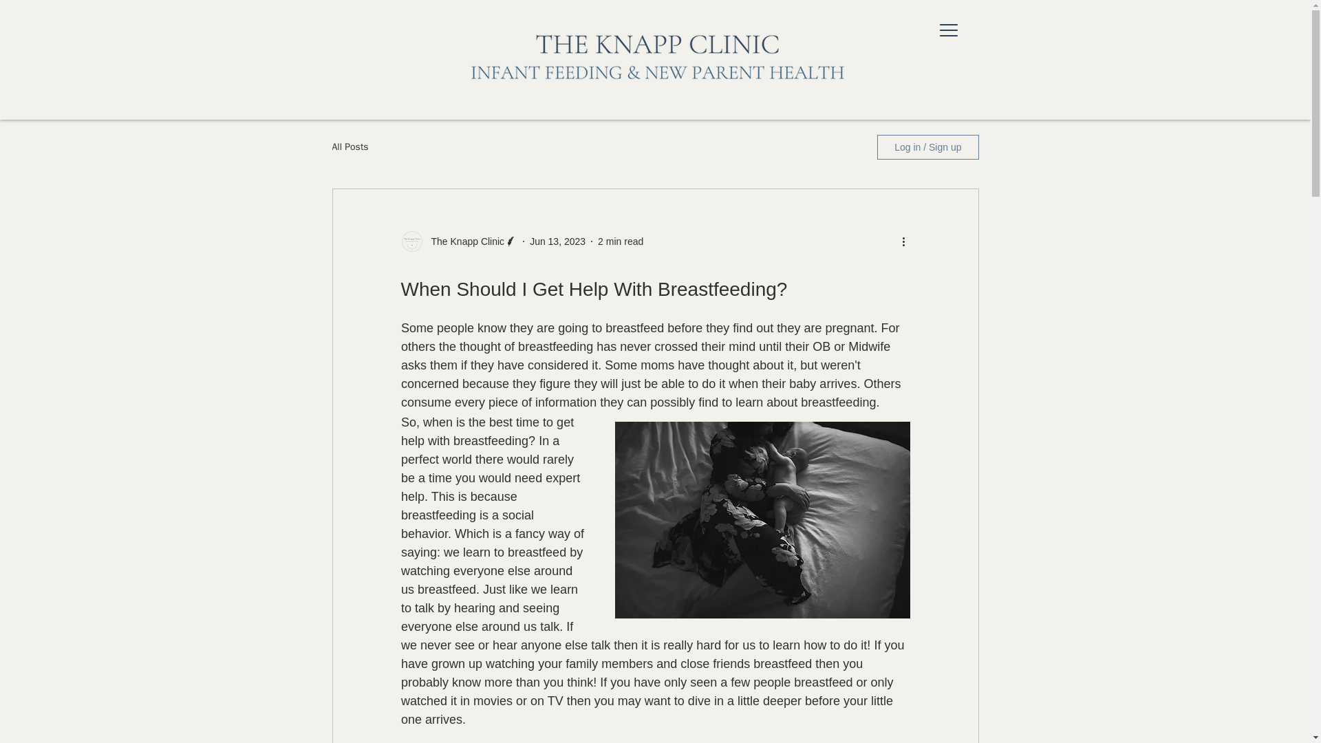 The height and width of the screenshot is (743, 1321). I want to click on 2 min read, so click(621, 241).